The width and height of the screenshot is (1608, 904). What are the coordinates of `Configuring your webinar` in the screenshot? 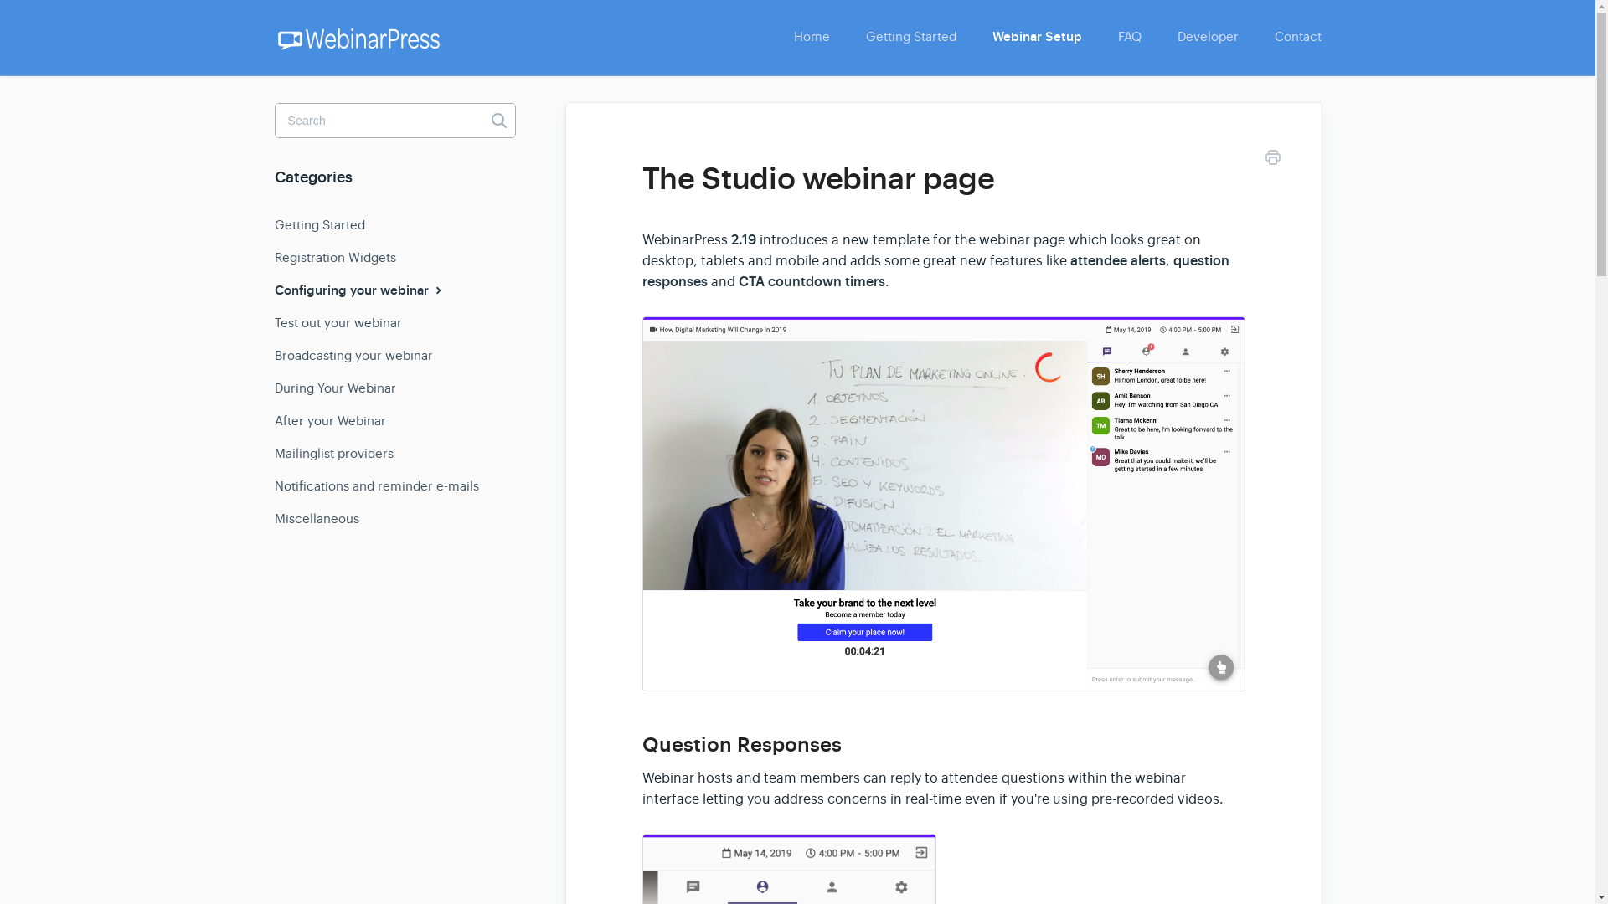 It's located at (367, 290).